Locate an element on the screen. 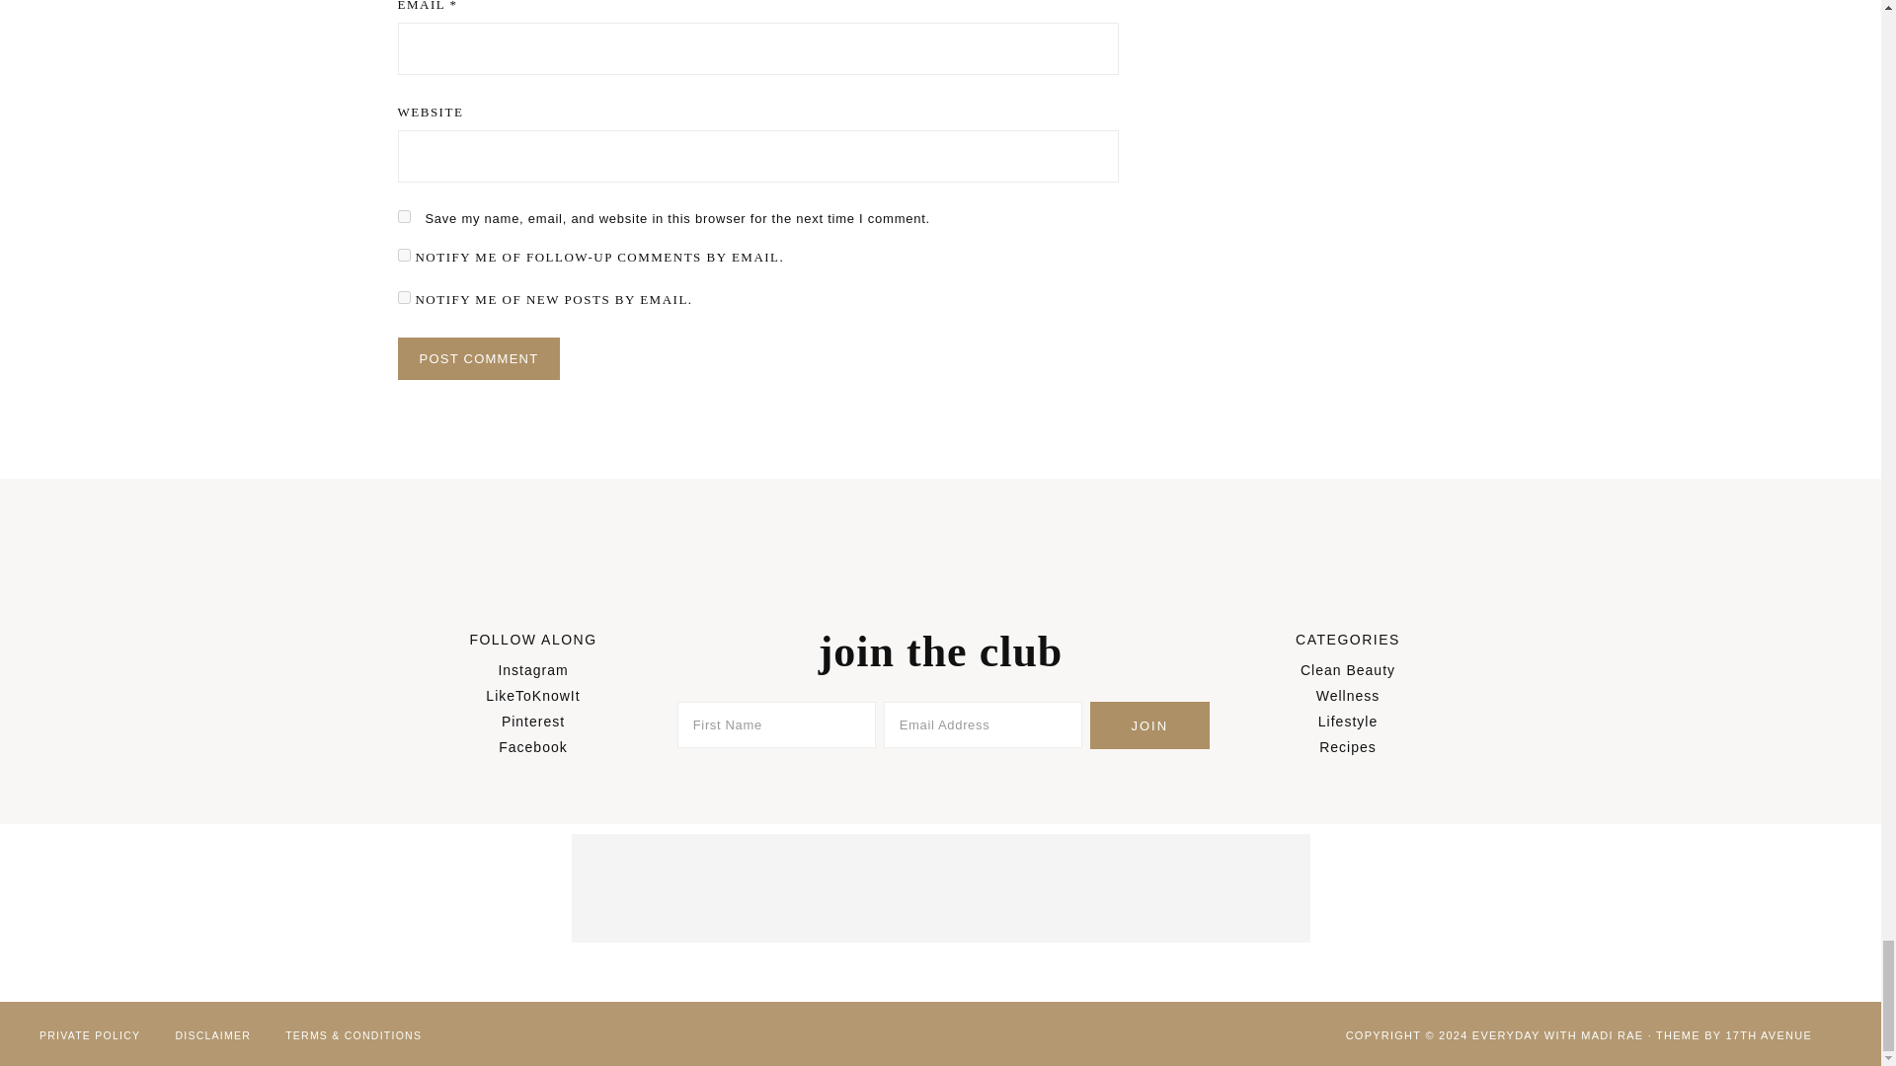 The width and height of the screenshot is (1896, 1066). subscribe is located at coordinates (403, 296).